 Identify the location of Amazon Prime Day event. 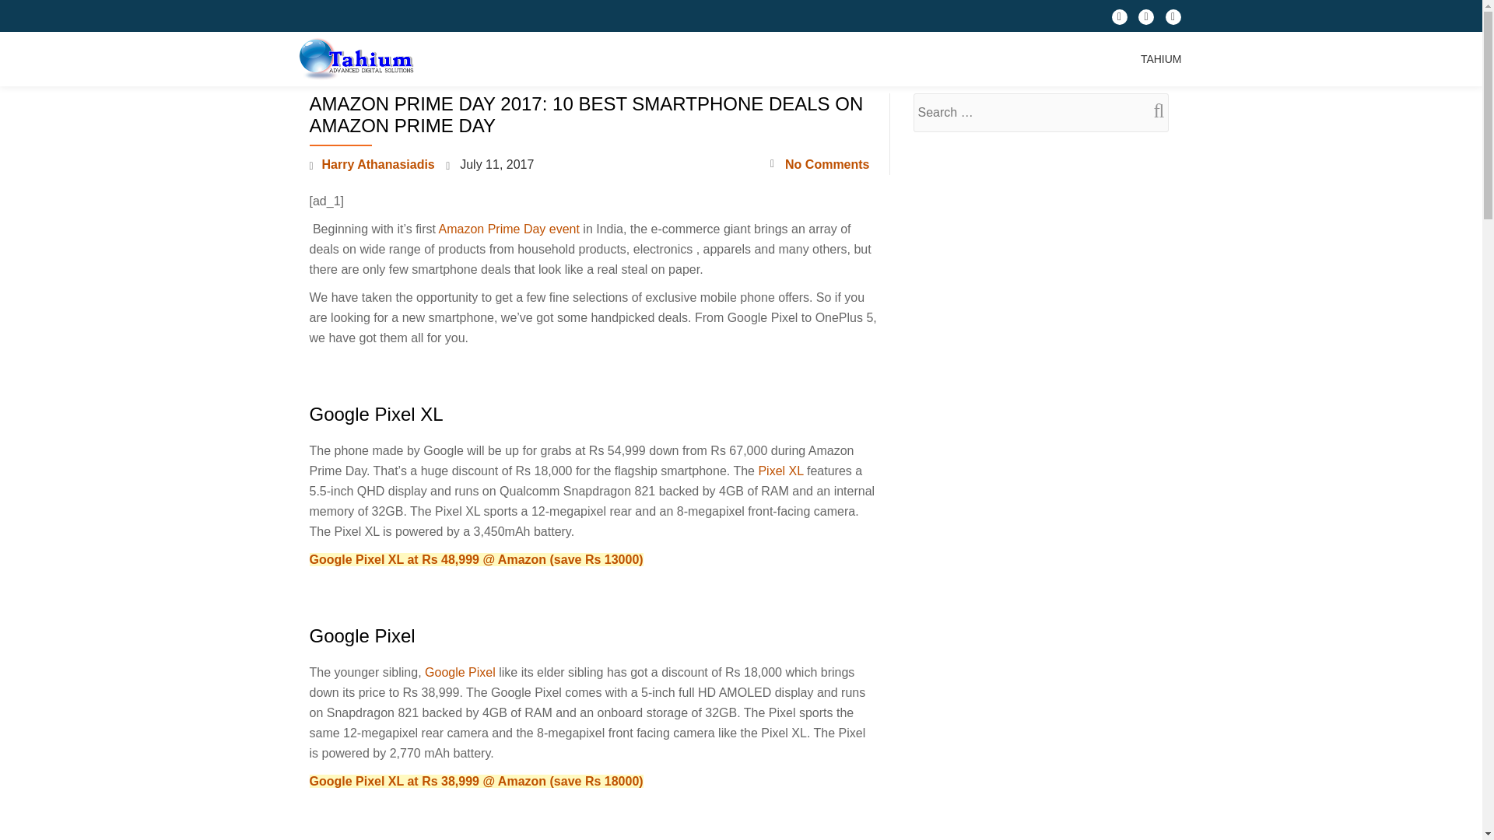
(509, 229).